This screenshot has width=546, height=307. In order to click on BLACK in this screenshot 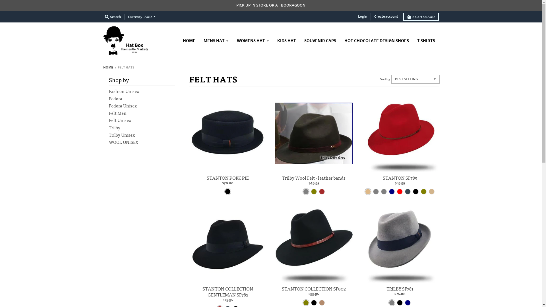, I will do `click(416, 192)`.